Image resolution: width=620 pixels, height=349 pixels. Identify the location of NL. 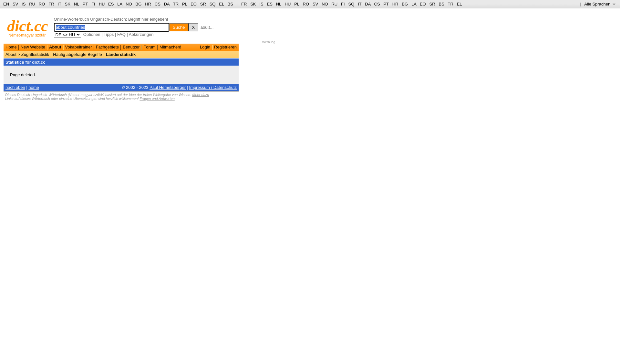
(279, 4).